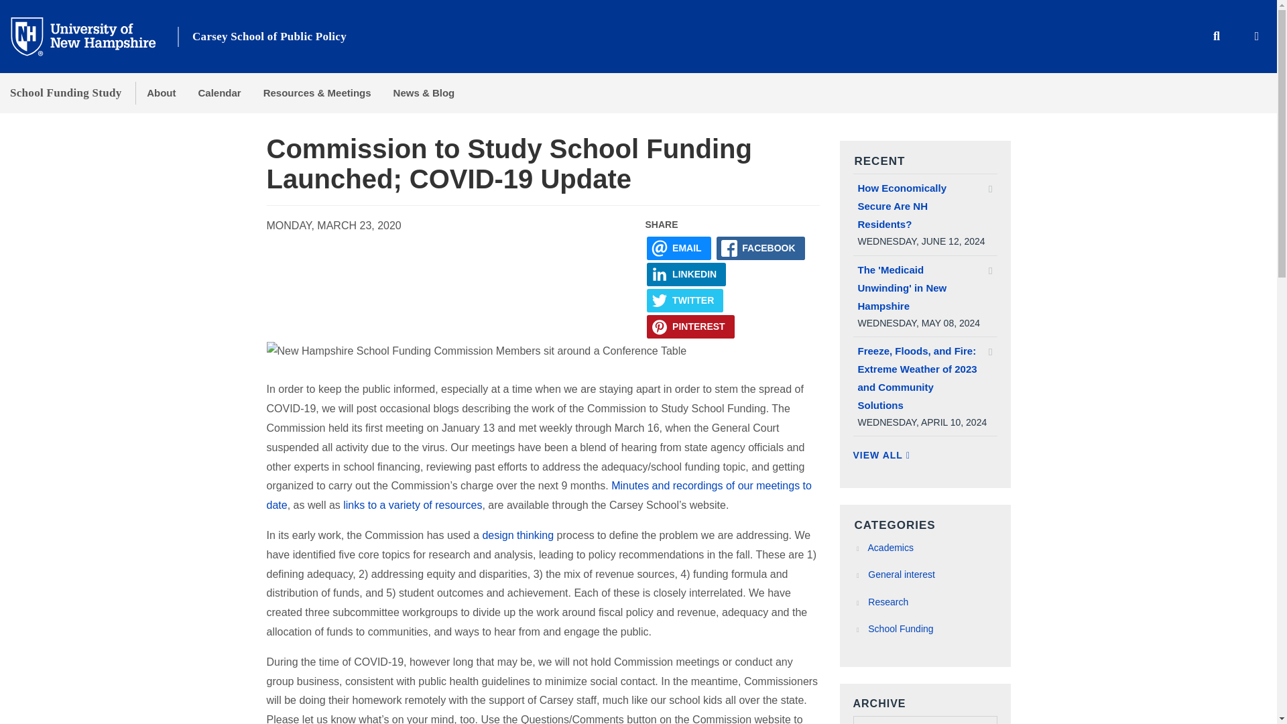 This screenshot has width=1287, height=724. What do you see at coordinates (925, 205) in the screenshot?
I see `How Economically Secure Are NH Residents?` at bounding box center [925, 205].